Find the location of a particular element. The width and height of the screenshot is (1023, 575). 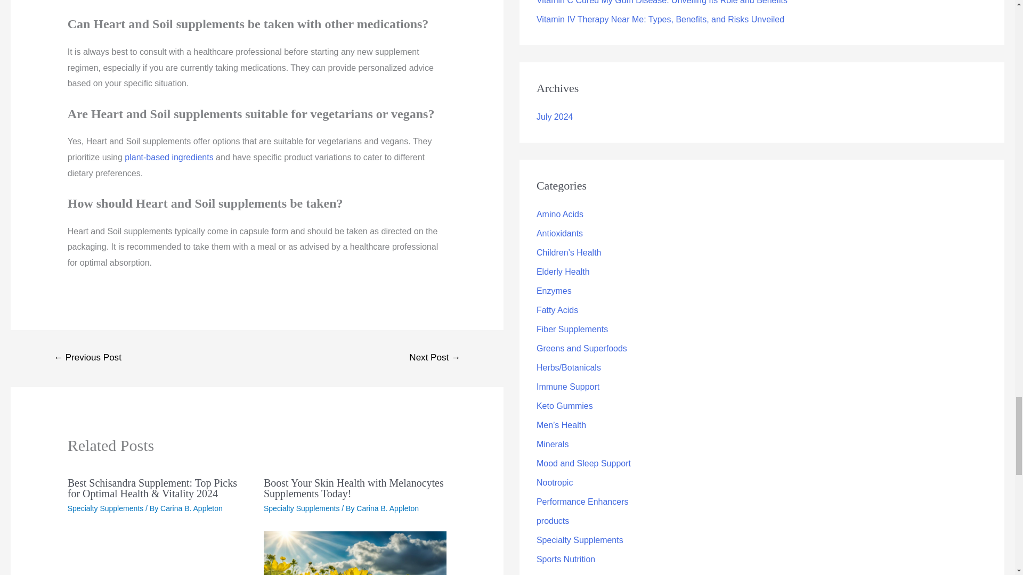

Specialty Supplements is located at coordinates (105, 508).